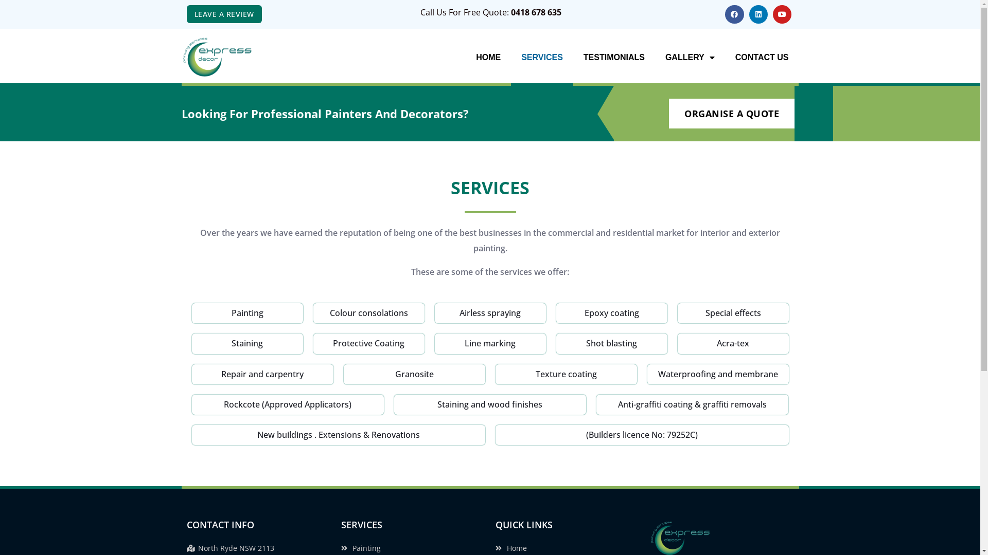 The image size is (988, 555). I want to click on CONTACT US, so click(762, 58).